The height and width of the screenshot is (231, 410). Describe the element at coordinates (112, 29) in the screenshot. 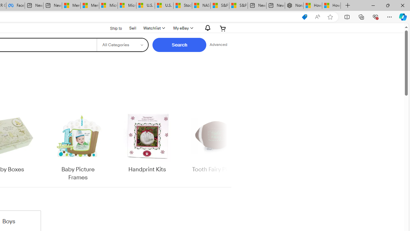

I see `Ship to` at that location.